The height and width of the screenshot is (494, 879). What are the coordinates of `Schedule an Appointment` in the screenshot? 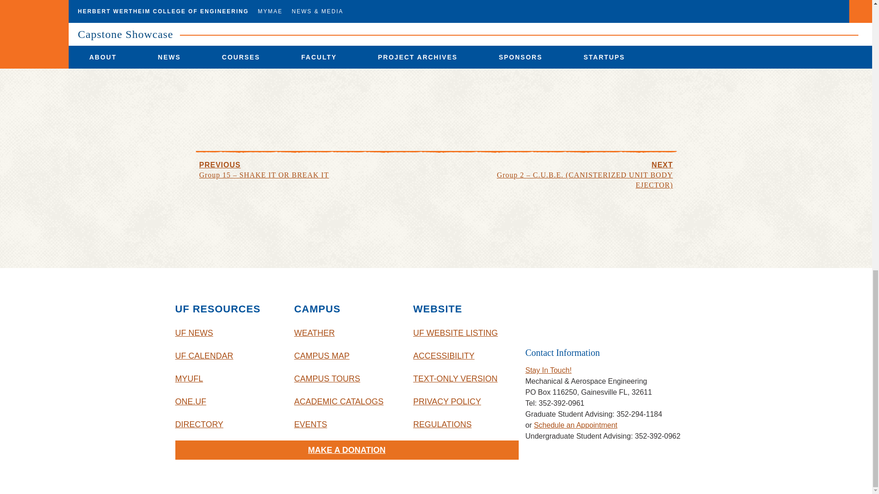 It's located at (575, 425).